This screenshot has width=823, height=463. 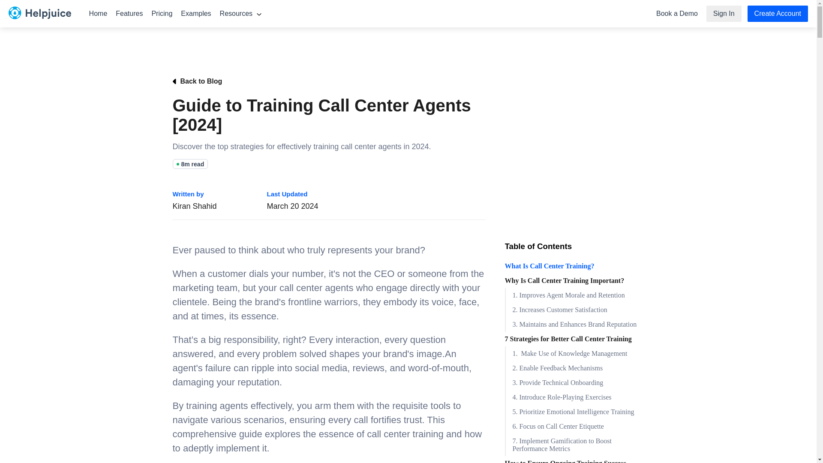 What do you see at coordinates (328, 81) in the screenshot?
I see `Back to Blog` at bounding box center [328, 81].